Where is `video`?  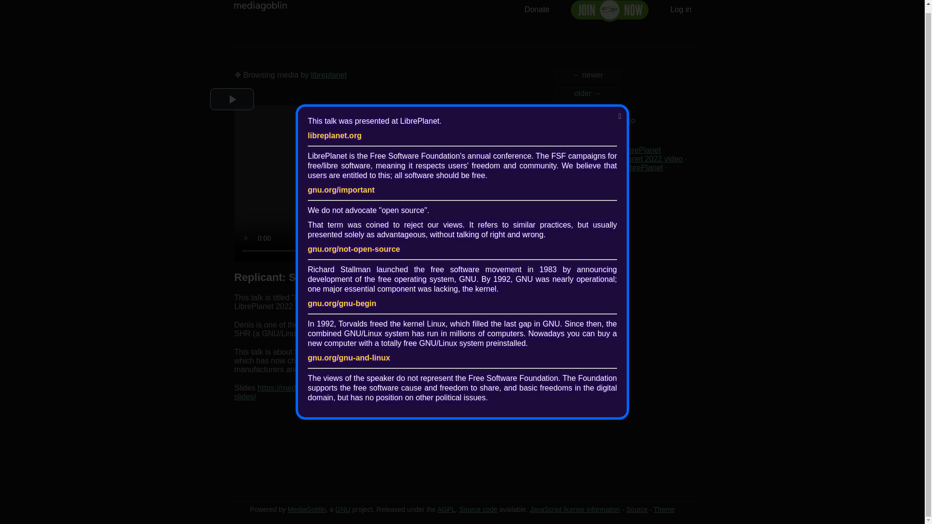
video is located at coordinates (597, 176).